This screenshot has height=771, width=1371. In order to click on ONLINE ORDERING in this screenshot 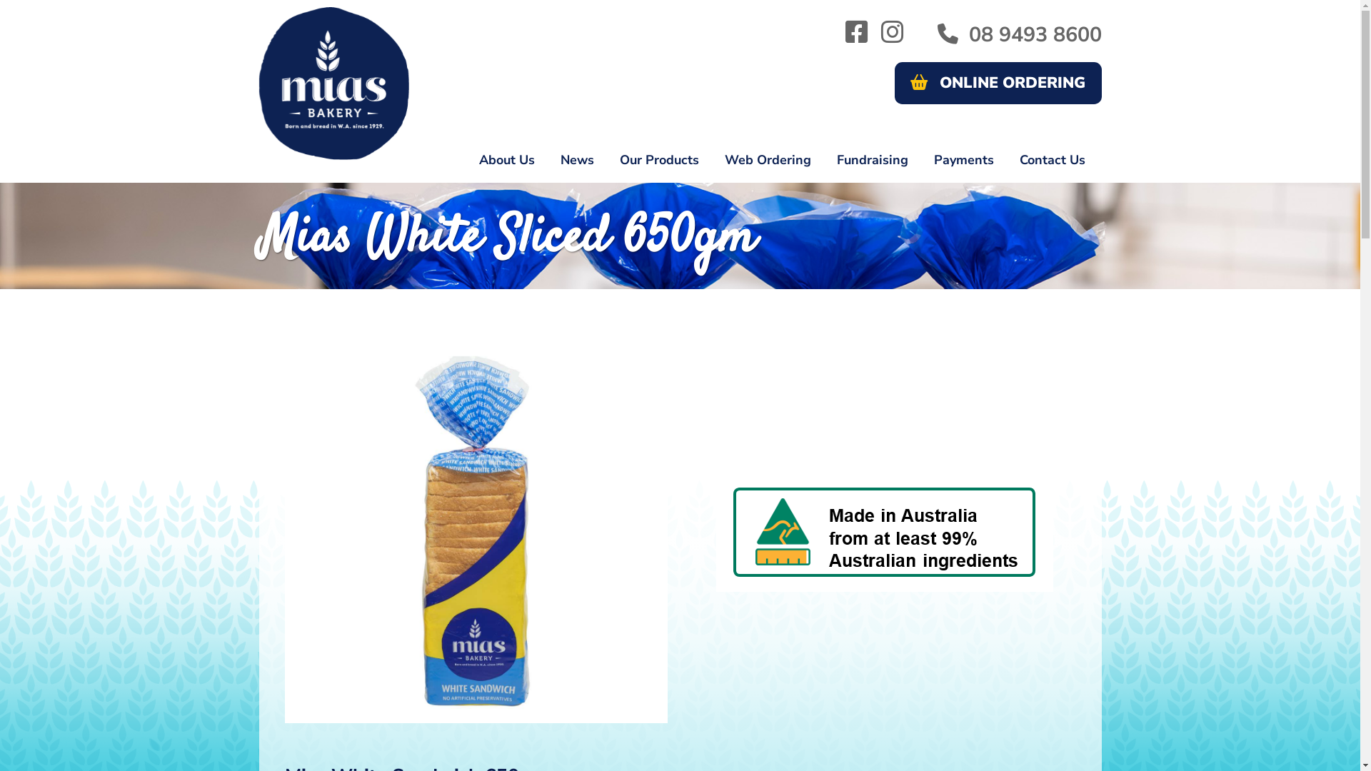, I will do `click(998, 83)`.